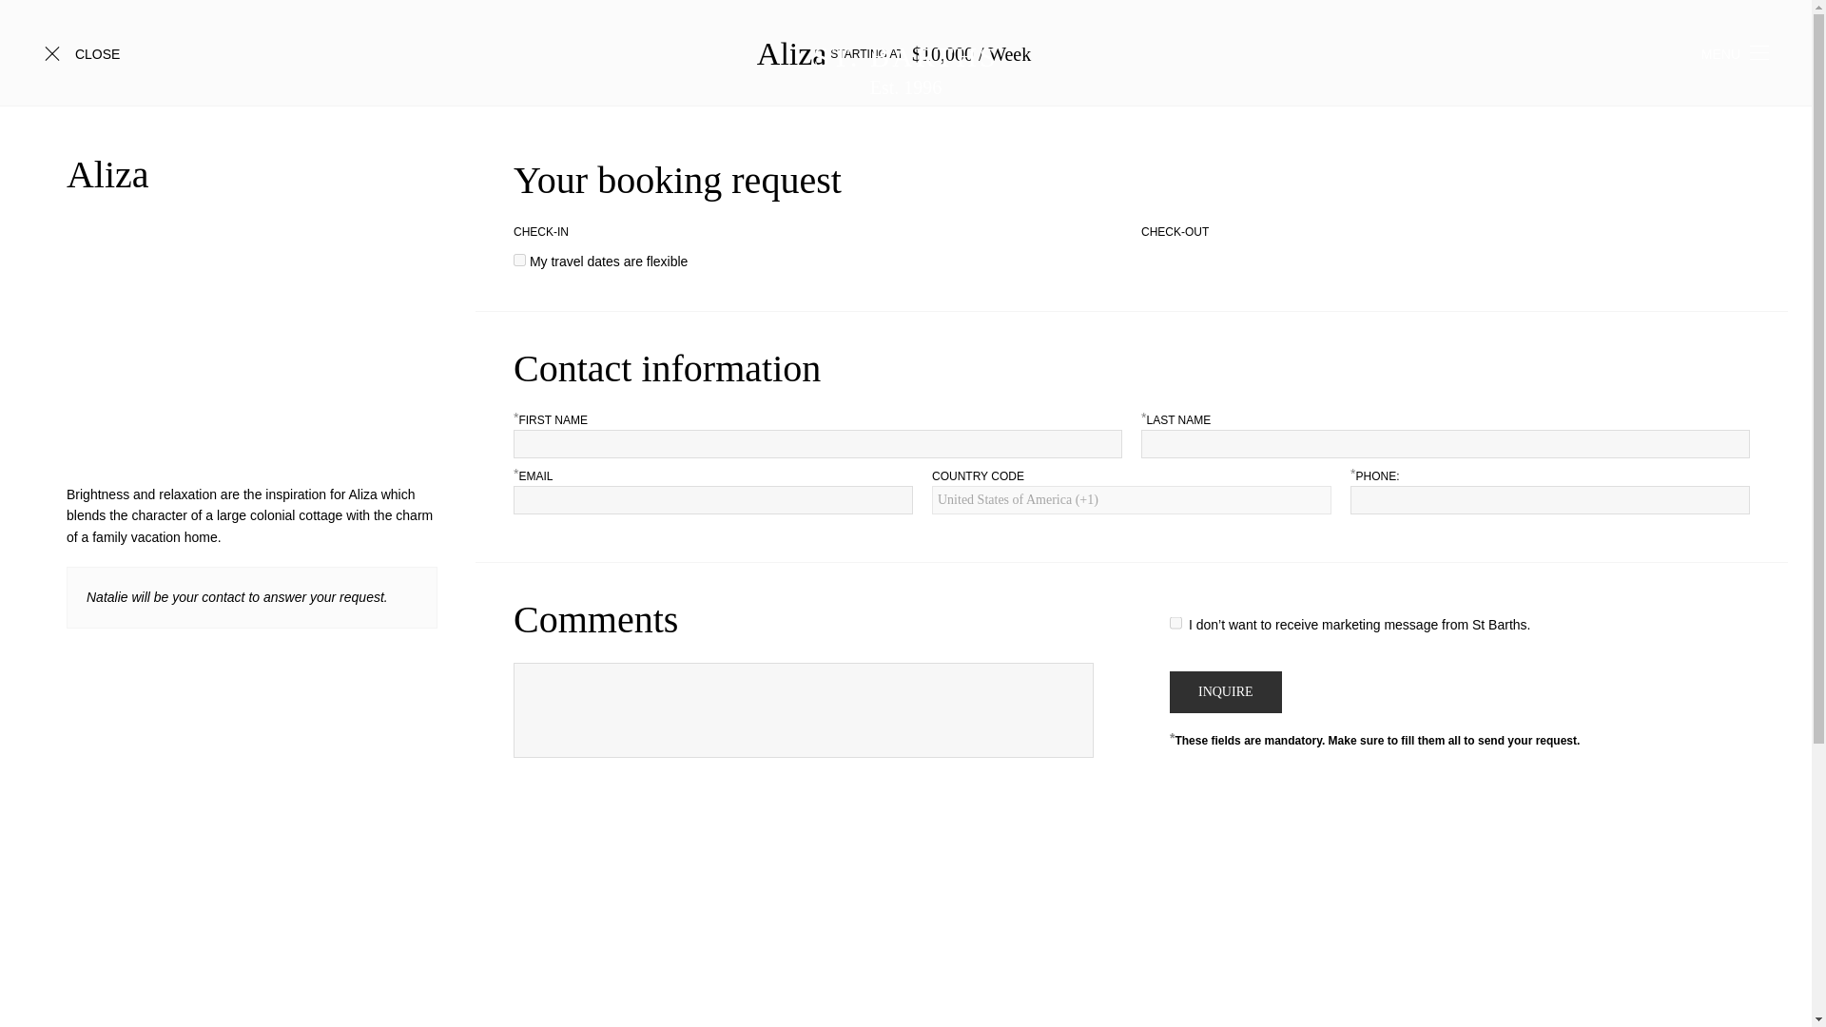 Image resolution: width=1826 pixels, height=1027 pixels. What do you see at coordinates (519, 259) in the screenshot?
I see `on` at bounding box center [519, 259].